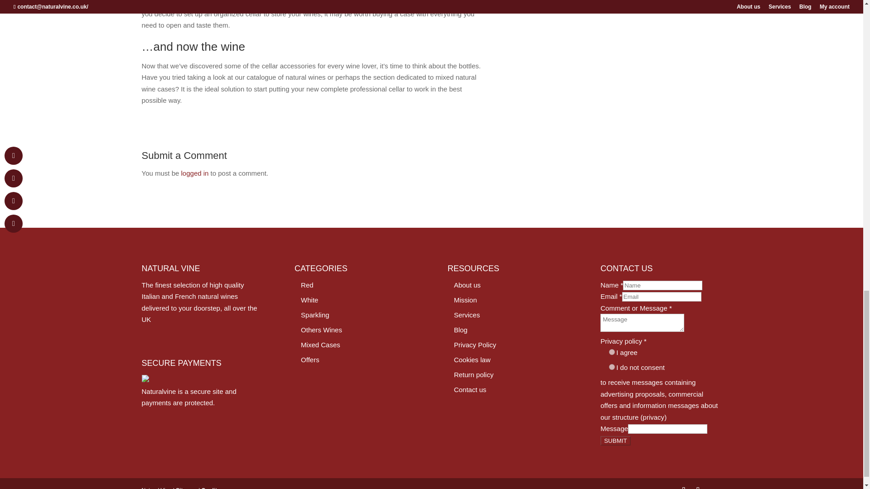 Image resolution: width=870 pixels, height=489 pixels. Describe the element at coordinates (612, 352) in the screenshot. I see `I agree` at that location.